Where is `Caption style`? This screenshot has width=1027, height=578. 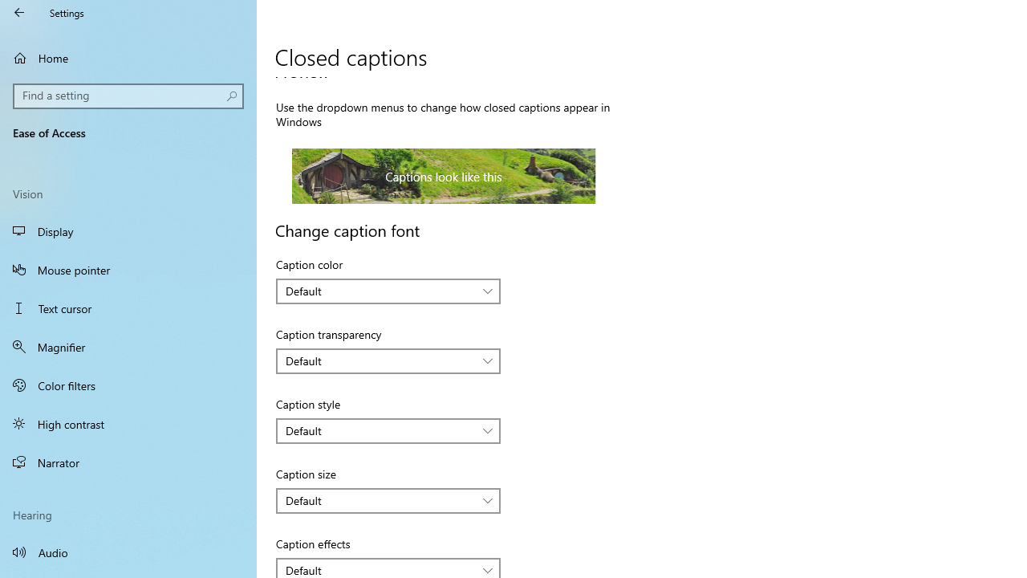
Caption style is located at coordinates (388, 430).